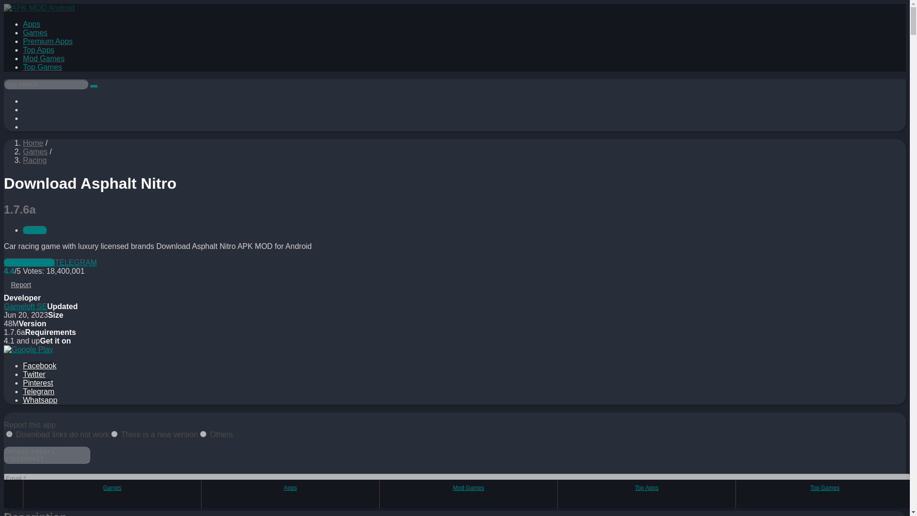 This screenshot has width=917, height=516. Describe the element at coordinates (17, 496) in the screenshot. I see `Report` at that location.